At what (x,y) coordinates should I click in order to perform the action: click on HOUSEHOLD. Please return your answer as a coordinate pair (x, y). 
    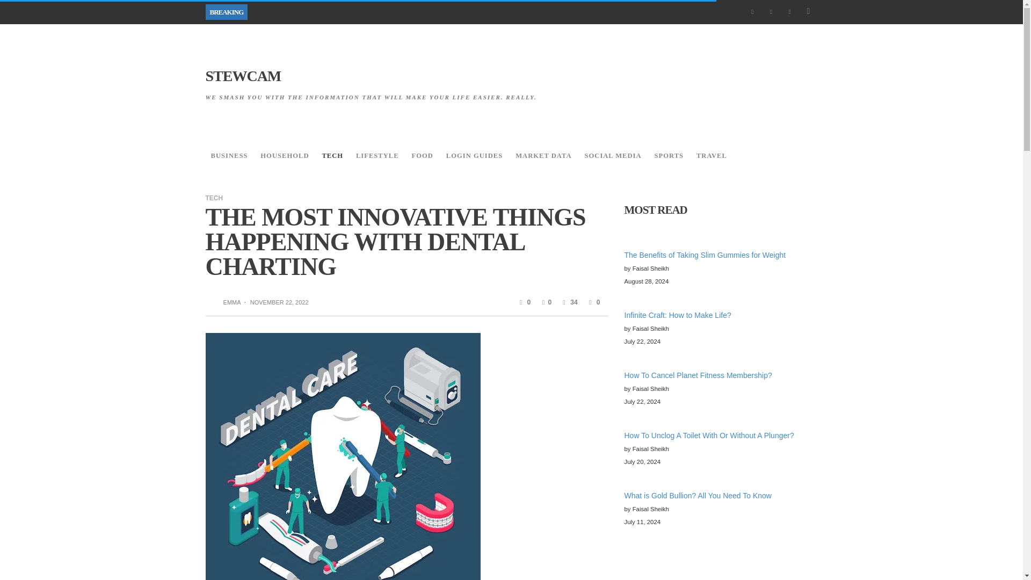
    Looking at the image, I should click on (285, 156).